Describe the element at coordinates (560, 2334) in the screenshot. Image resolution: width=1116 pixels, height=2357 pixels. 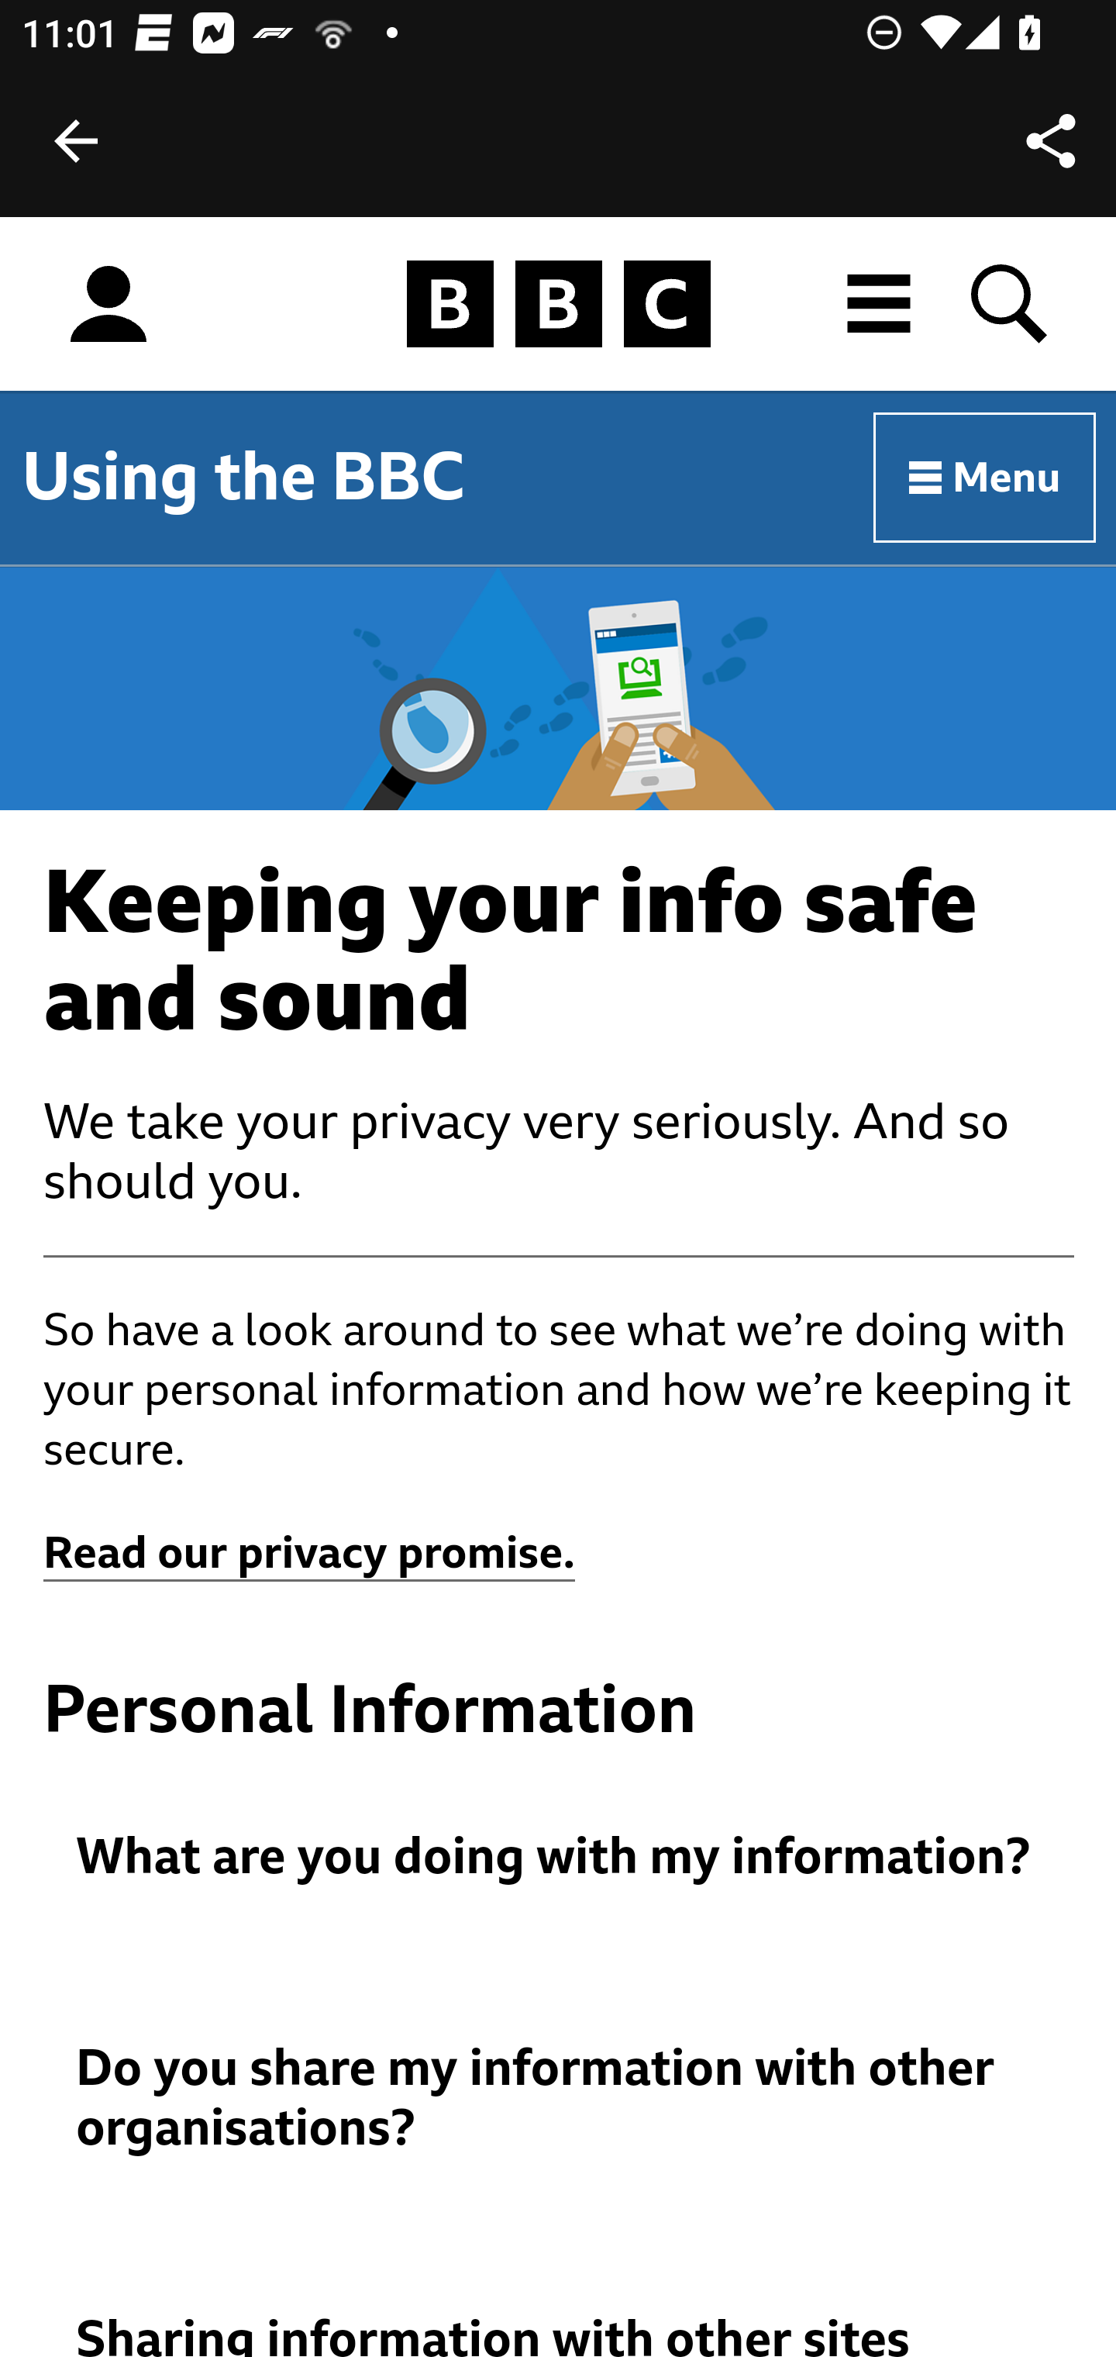
I see `Sharing information with other sites` at that location.